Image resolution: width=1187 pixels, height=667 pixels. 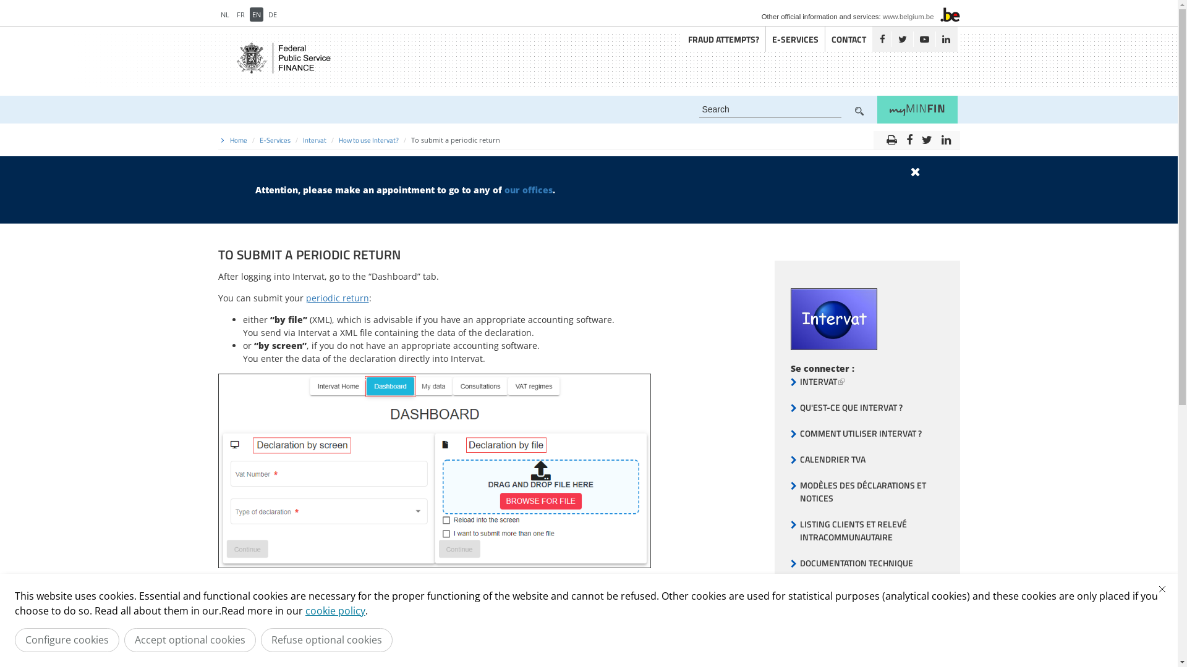 I want to click on Facebook, so click(x=882, y=40).